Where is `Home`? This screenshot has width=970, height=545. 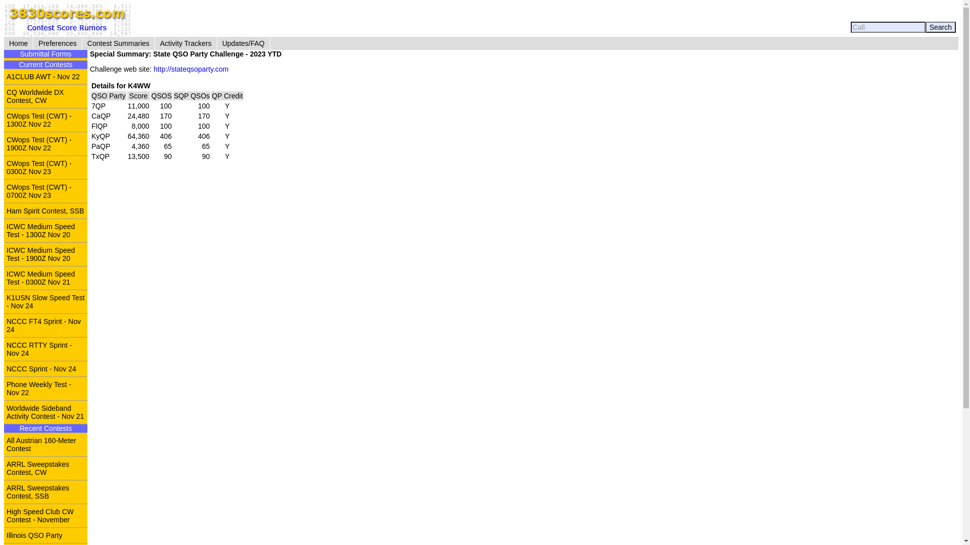
Home is located at coordinates (18, 43).